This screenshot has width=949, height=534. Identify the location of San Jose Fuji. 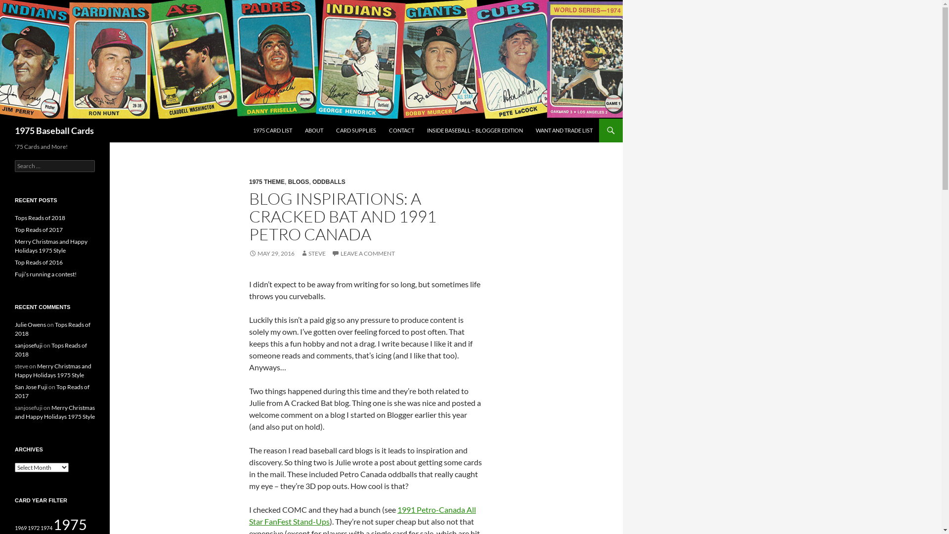
(31, 387).